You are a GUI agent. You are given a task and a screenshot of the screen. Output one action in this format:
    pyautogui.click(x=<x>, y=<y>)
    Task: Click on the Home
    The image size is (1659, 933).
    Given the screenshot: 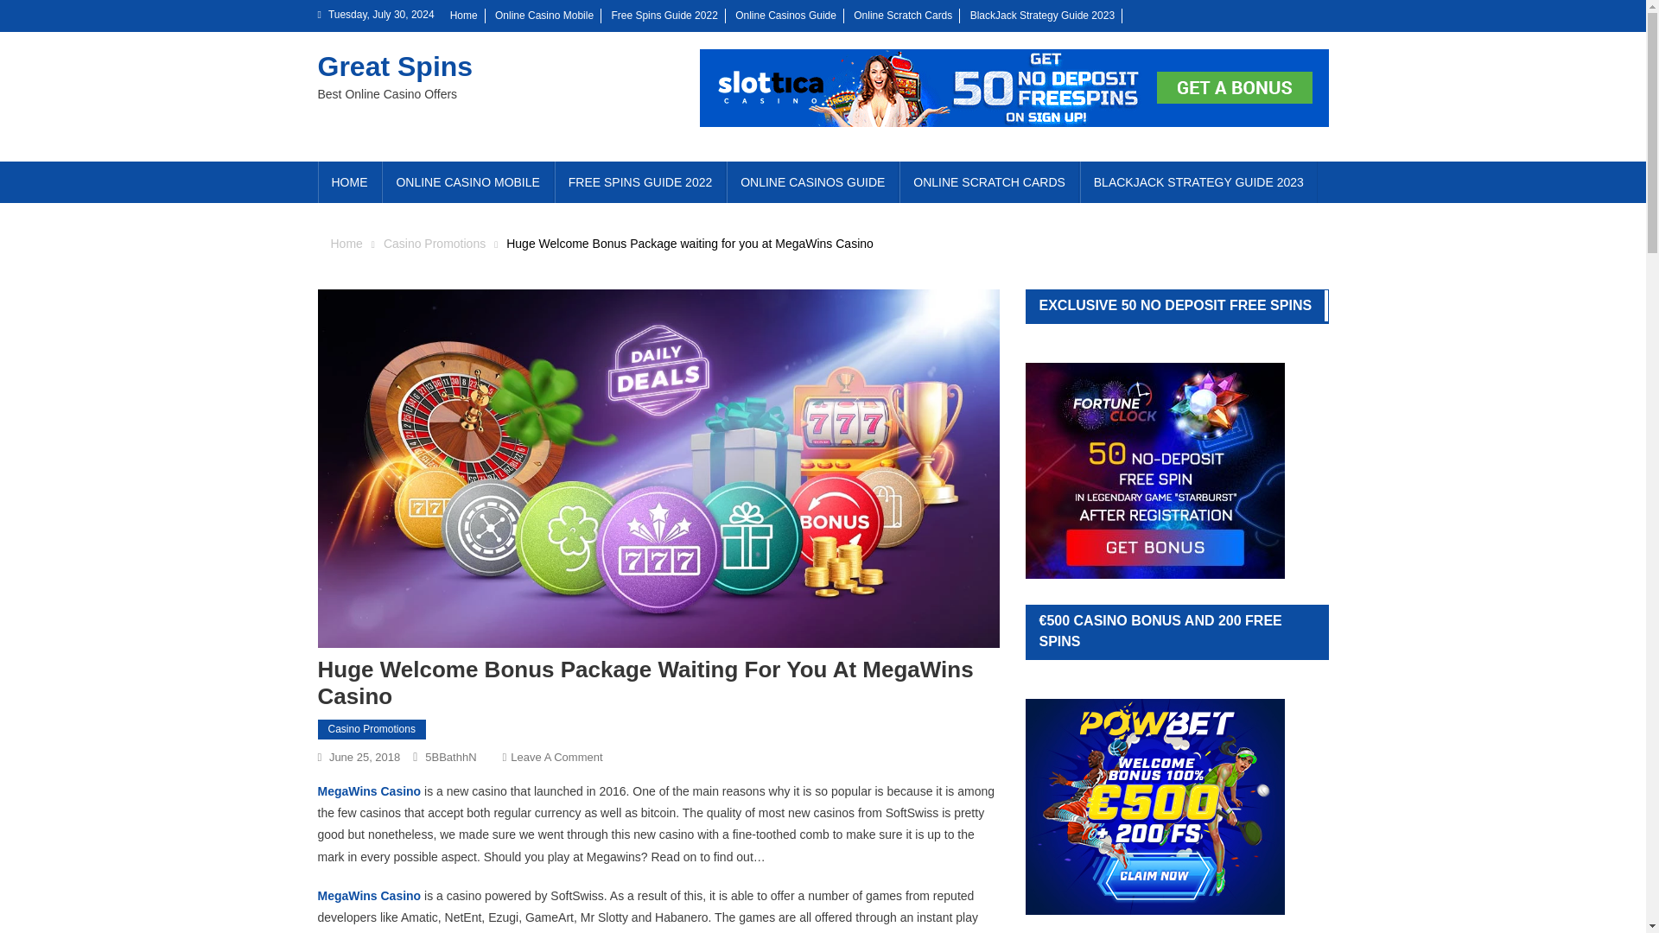 What is the action you would take?
    pyautogui.click(x=346, y=244)
    